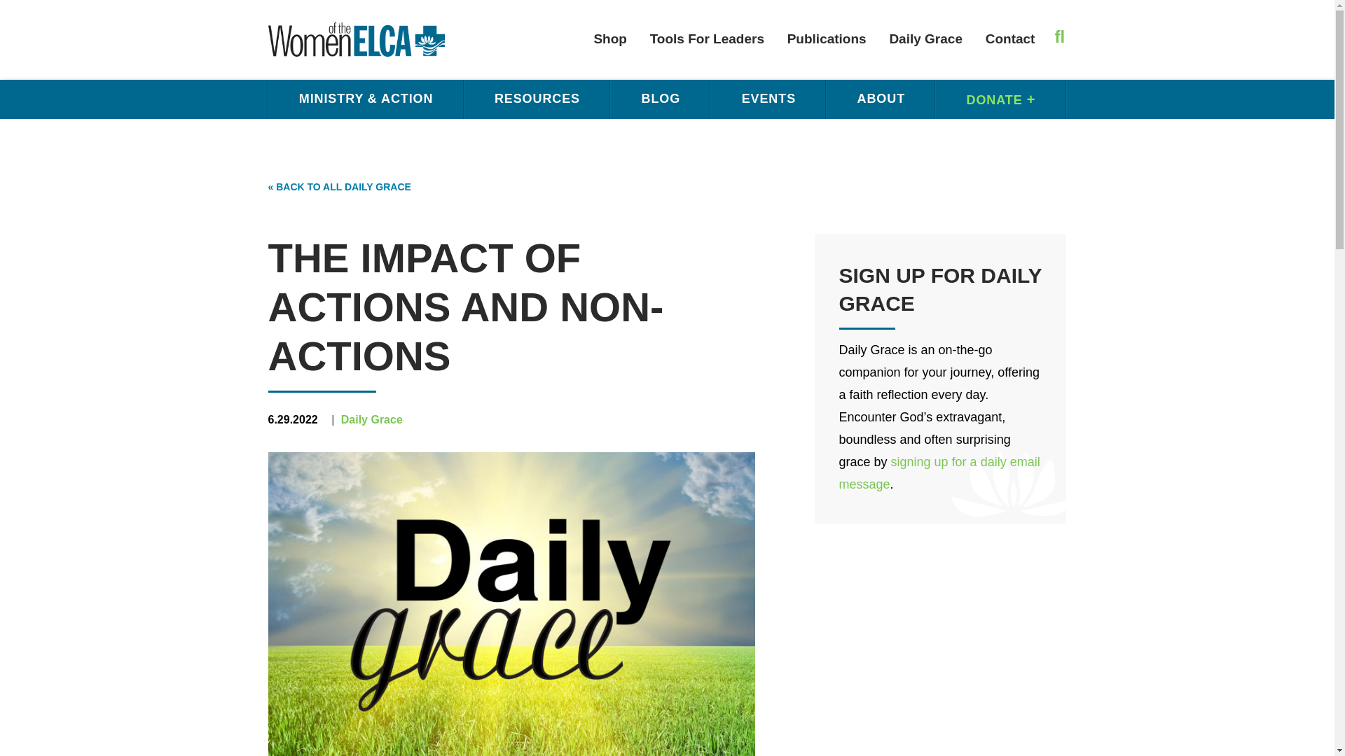 The width and height of the screenshot is (1345, 756). I want to click on ABOUT, so click(881, 99).